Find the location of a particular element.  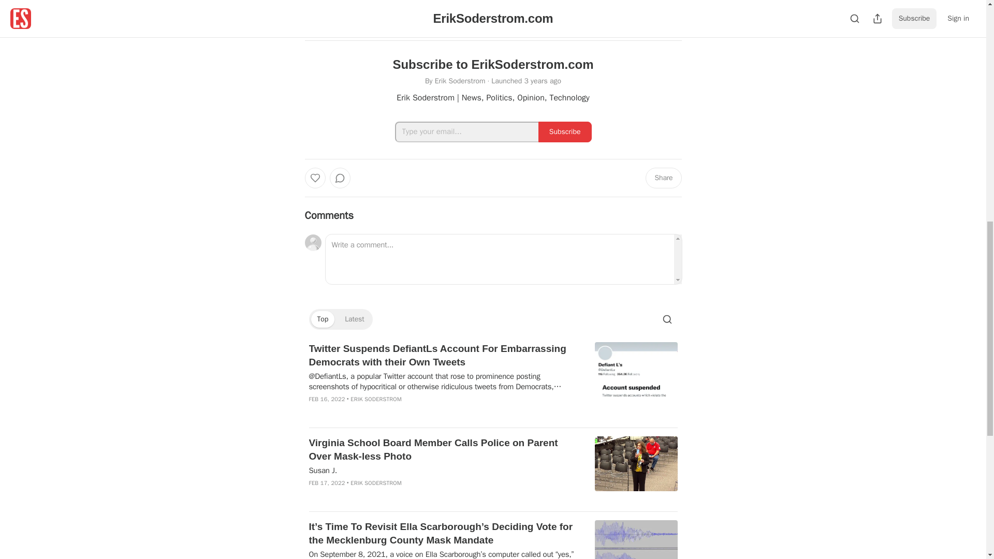

Subscribe is located at coordinates (565, 132).